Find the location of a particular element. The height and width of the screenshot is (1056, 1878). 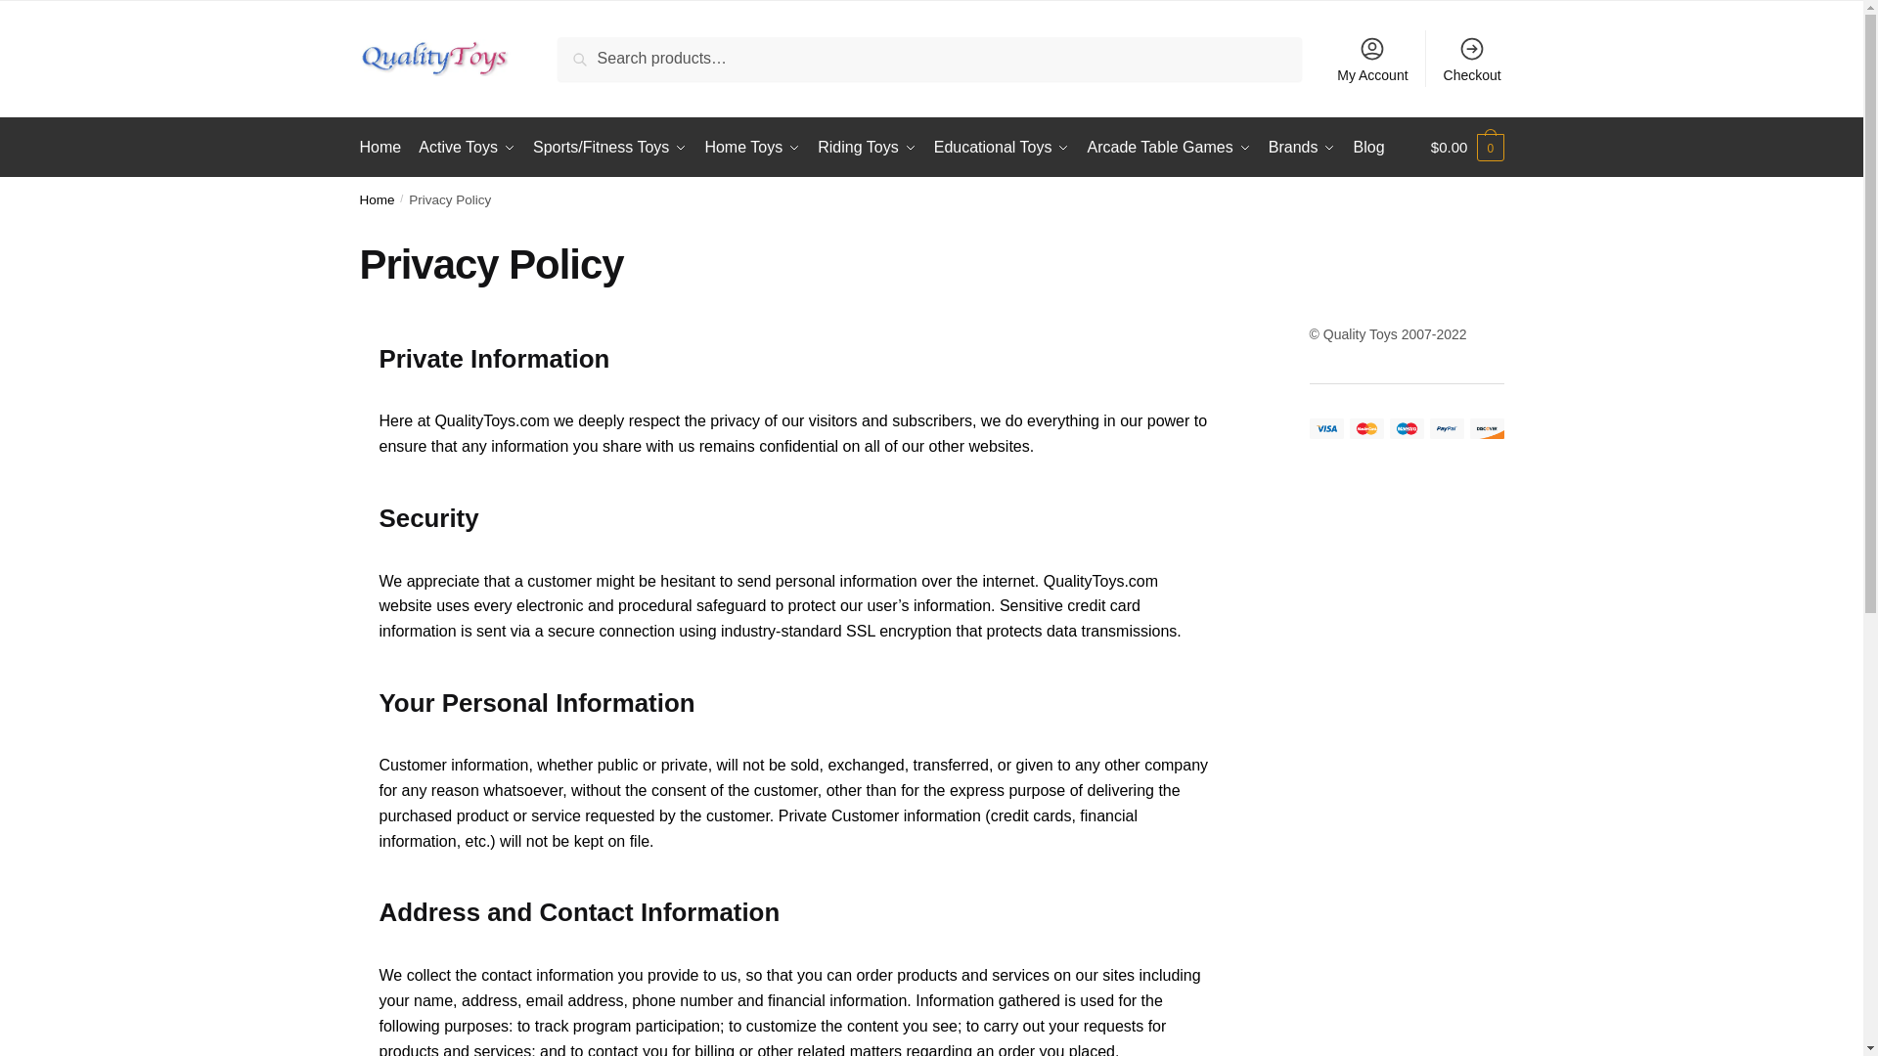

View your shopping cart is located at coordinates (1467, 147).